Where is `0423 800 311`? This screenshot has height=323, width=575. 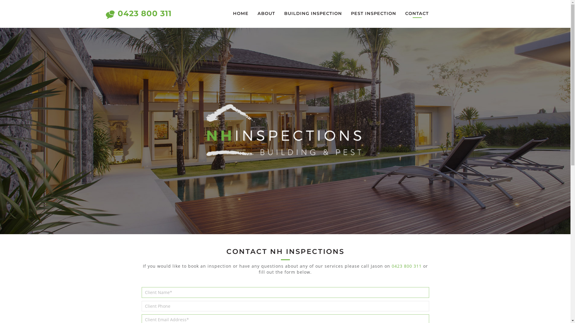 0423 800 311 is located at coordinates (145, 13).